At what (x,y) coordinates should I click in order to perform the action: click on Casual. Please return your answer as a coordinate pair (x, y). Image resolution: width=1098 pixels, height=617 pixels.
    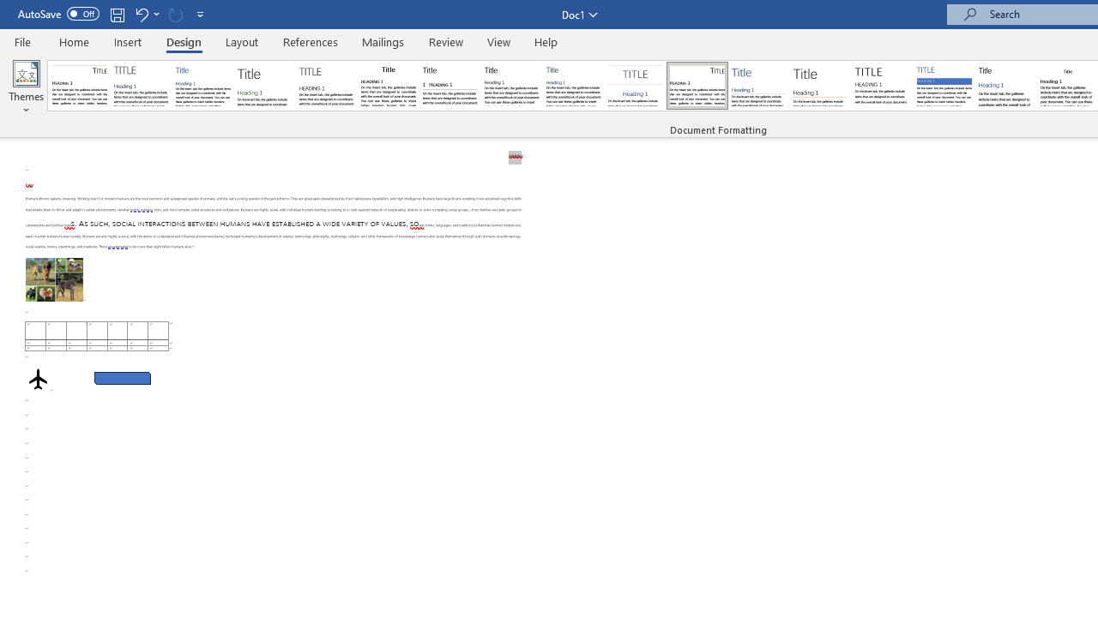
    Looking at the image, I should click on (574, 86).